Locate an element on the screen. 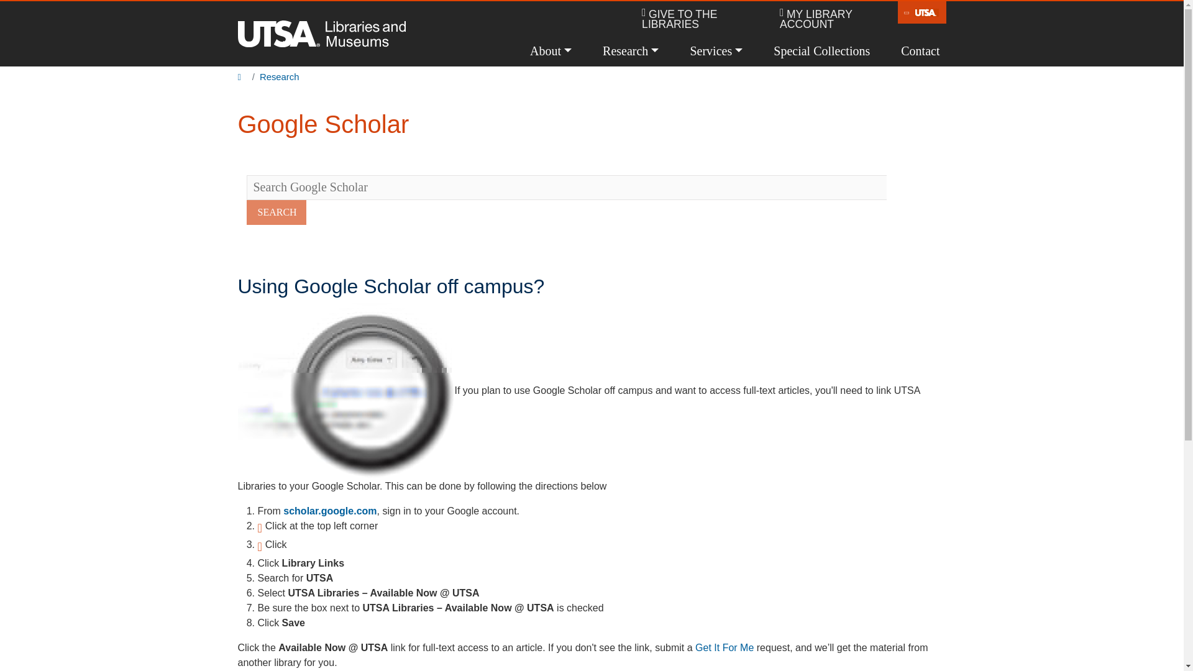 Image resolution: width=1193 pixels, height=671 pixels. UTSA Libraries Home Link is located at coordinates (321, 34).